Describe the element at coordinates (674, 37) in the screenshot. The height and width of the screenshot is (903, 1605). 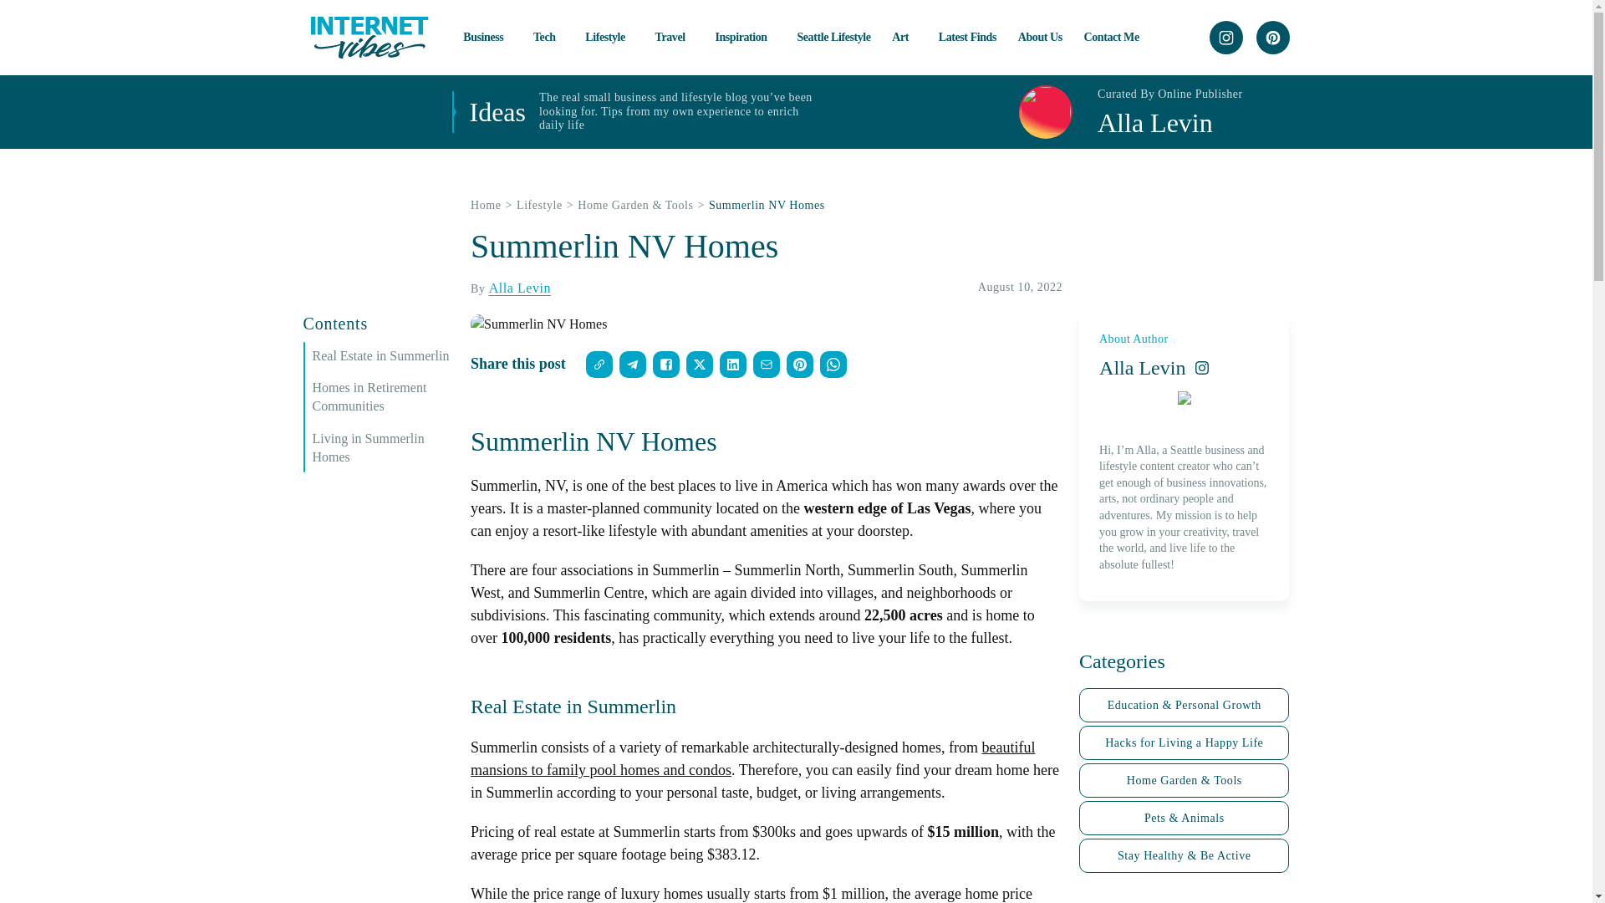
I see `Travel` at that location.